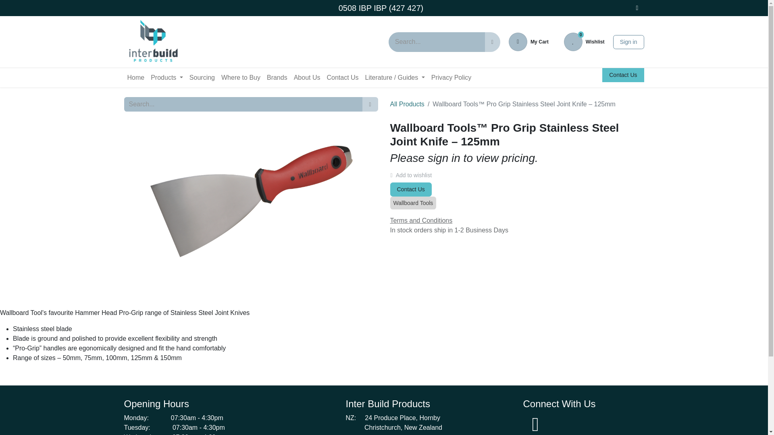  Describe the element at coordinates (628, 41) in the screenshot. I see `Products` at that location.